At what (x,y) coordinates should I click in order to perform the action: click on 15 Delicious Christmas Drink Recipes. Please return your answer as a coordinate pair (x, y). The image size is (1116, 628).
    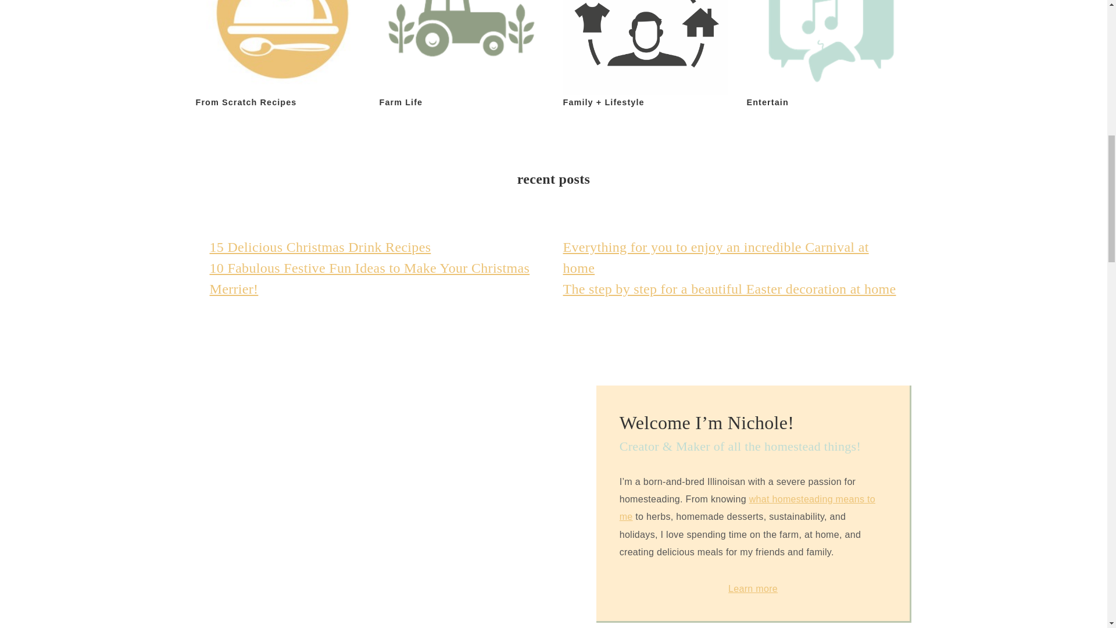
    Looking at the image, I should click on (320, 247).